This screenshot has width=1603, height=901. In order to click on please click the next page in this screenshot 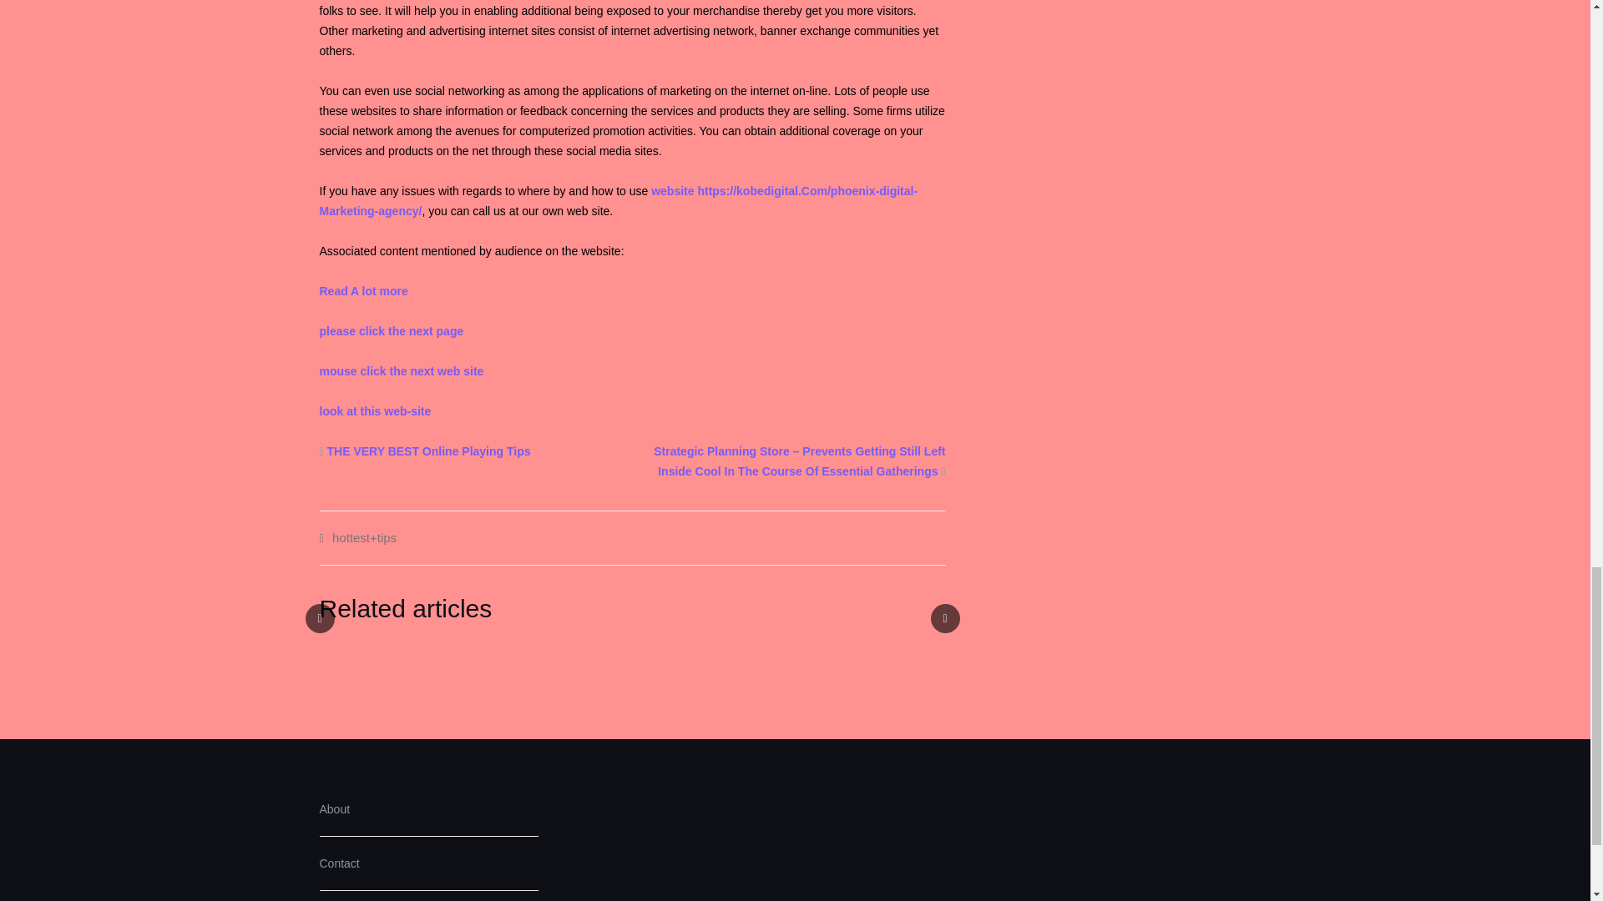, I will do `click(391, 330)`.